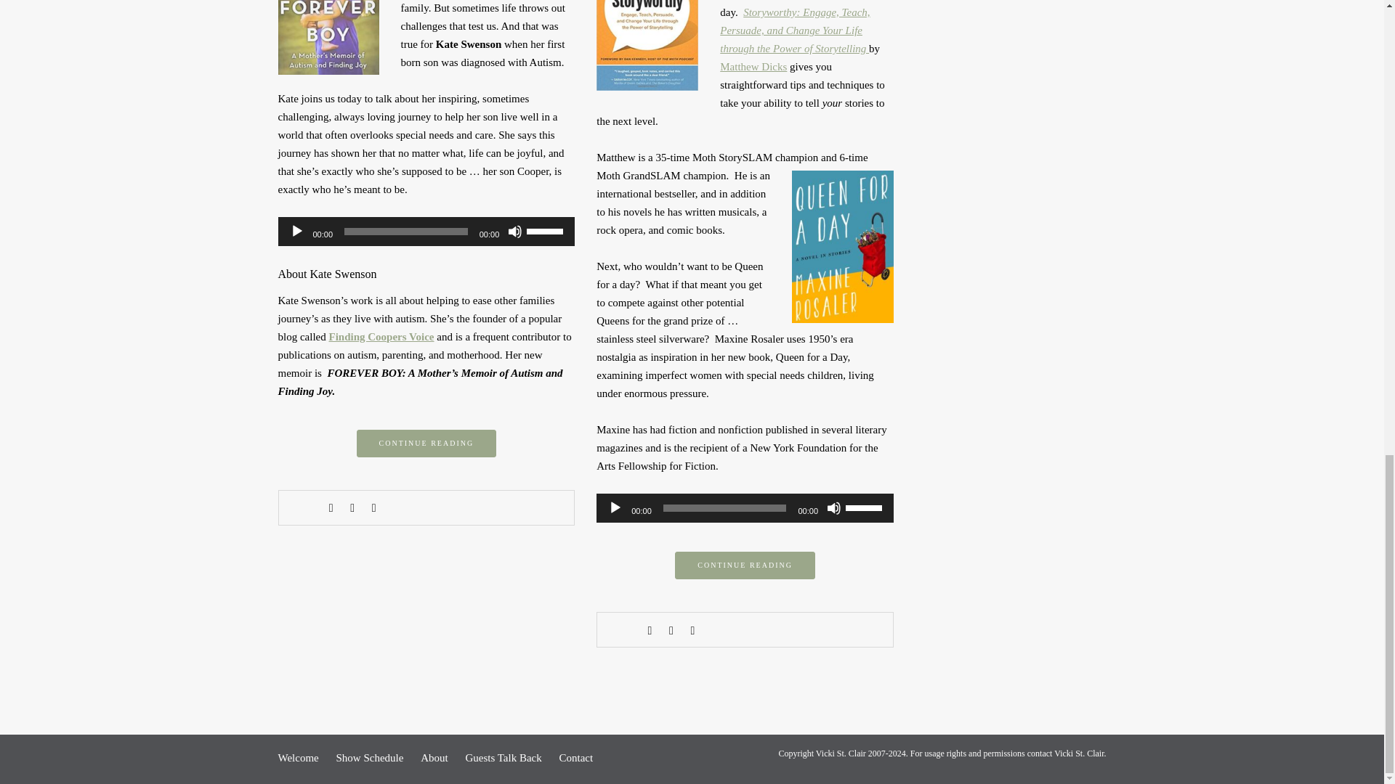 The width and height of the screenshot is (1395, 784). What do you see at coordinates (296, 231) in the screenshot?
I see `Play` at bounding box center [296, 231].